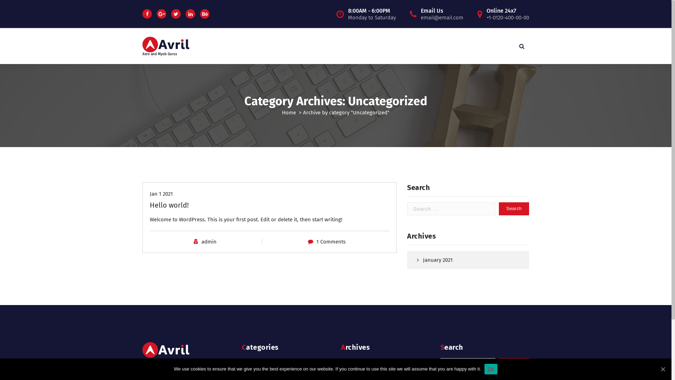 This screenshot has height=380, width=675. What do you see at coordinates (514, 209) in the screenshot?
I see `Search` at bounding box center [514, 209].